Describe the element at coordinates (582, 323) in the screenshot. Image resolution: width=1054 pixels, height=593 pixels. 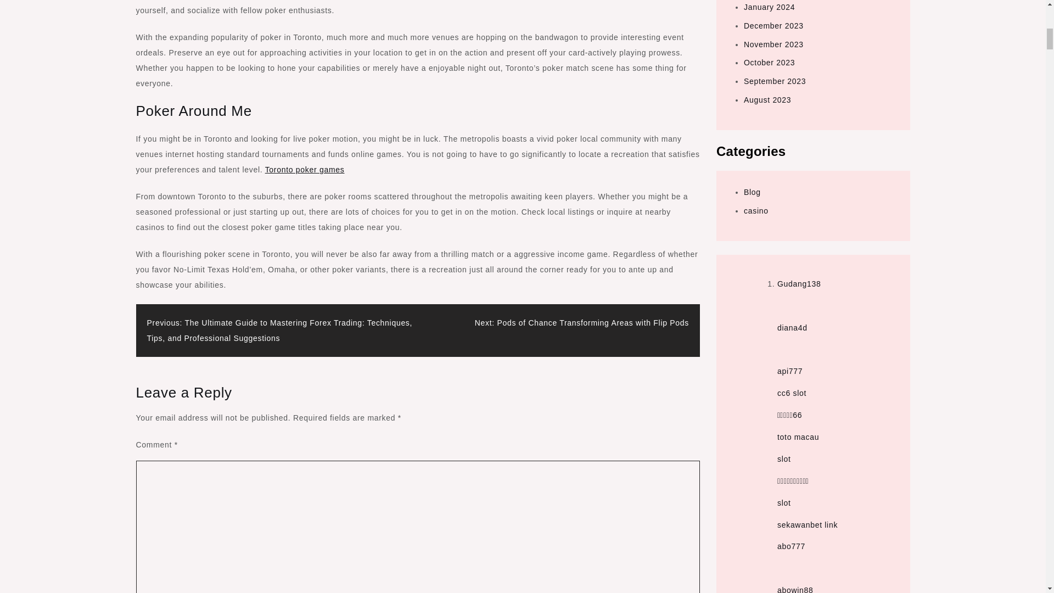
I see `Next: Pods of Chance Transforming Areas with Flip Pods` at that location.